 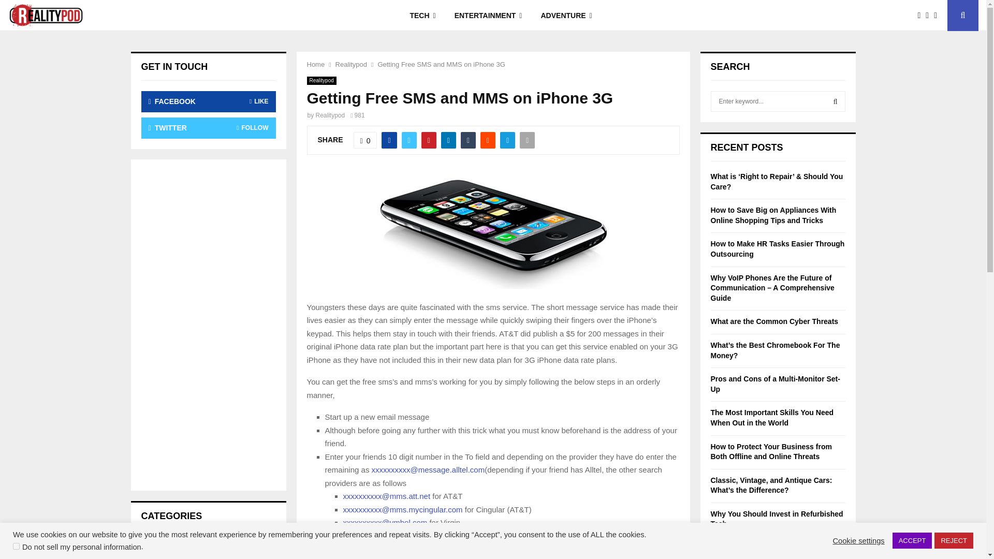 What do you see at coordinates (938, 16) in the screenshot?
I see `Email` at bounding box center [938, 16].